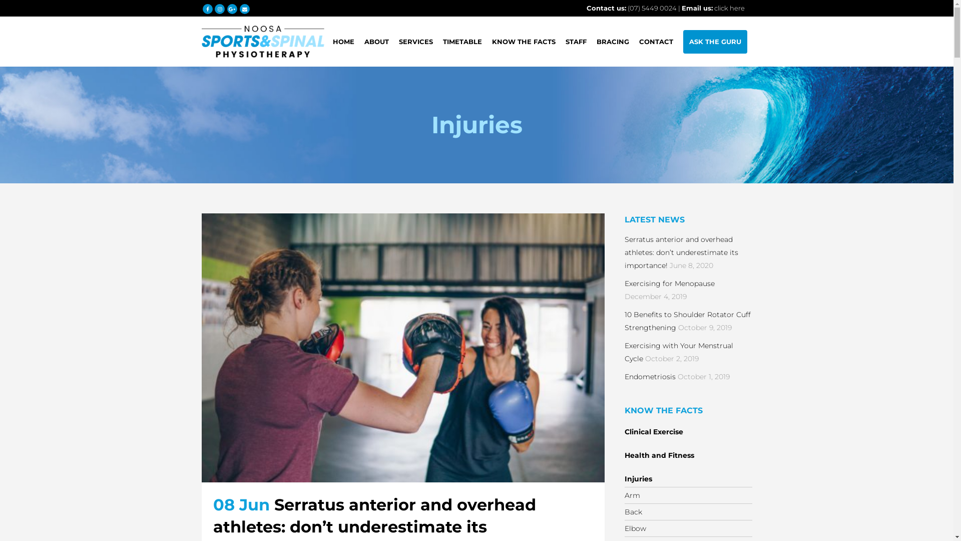  I want to click on Injuries, so click(639, 479).